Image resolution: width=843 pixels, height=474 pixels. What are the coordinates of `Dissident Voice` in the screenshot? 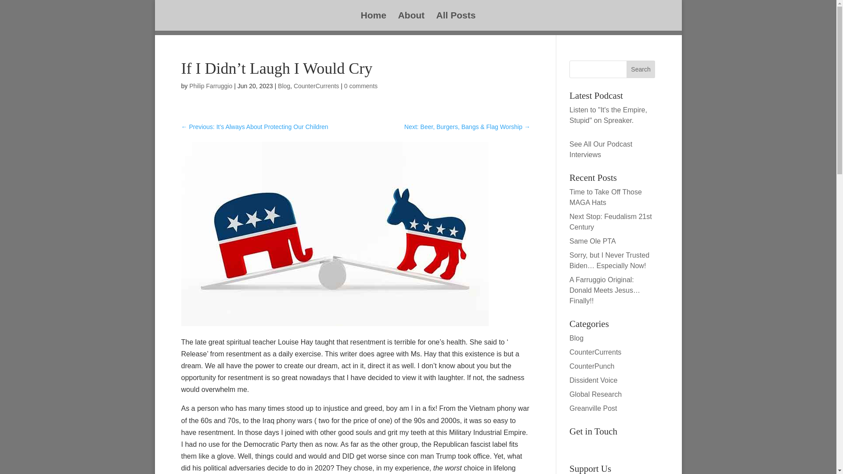 It's located at (593, 380).